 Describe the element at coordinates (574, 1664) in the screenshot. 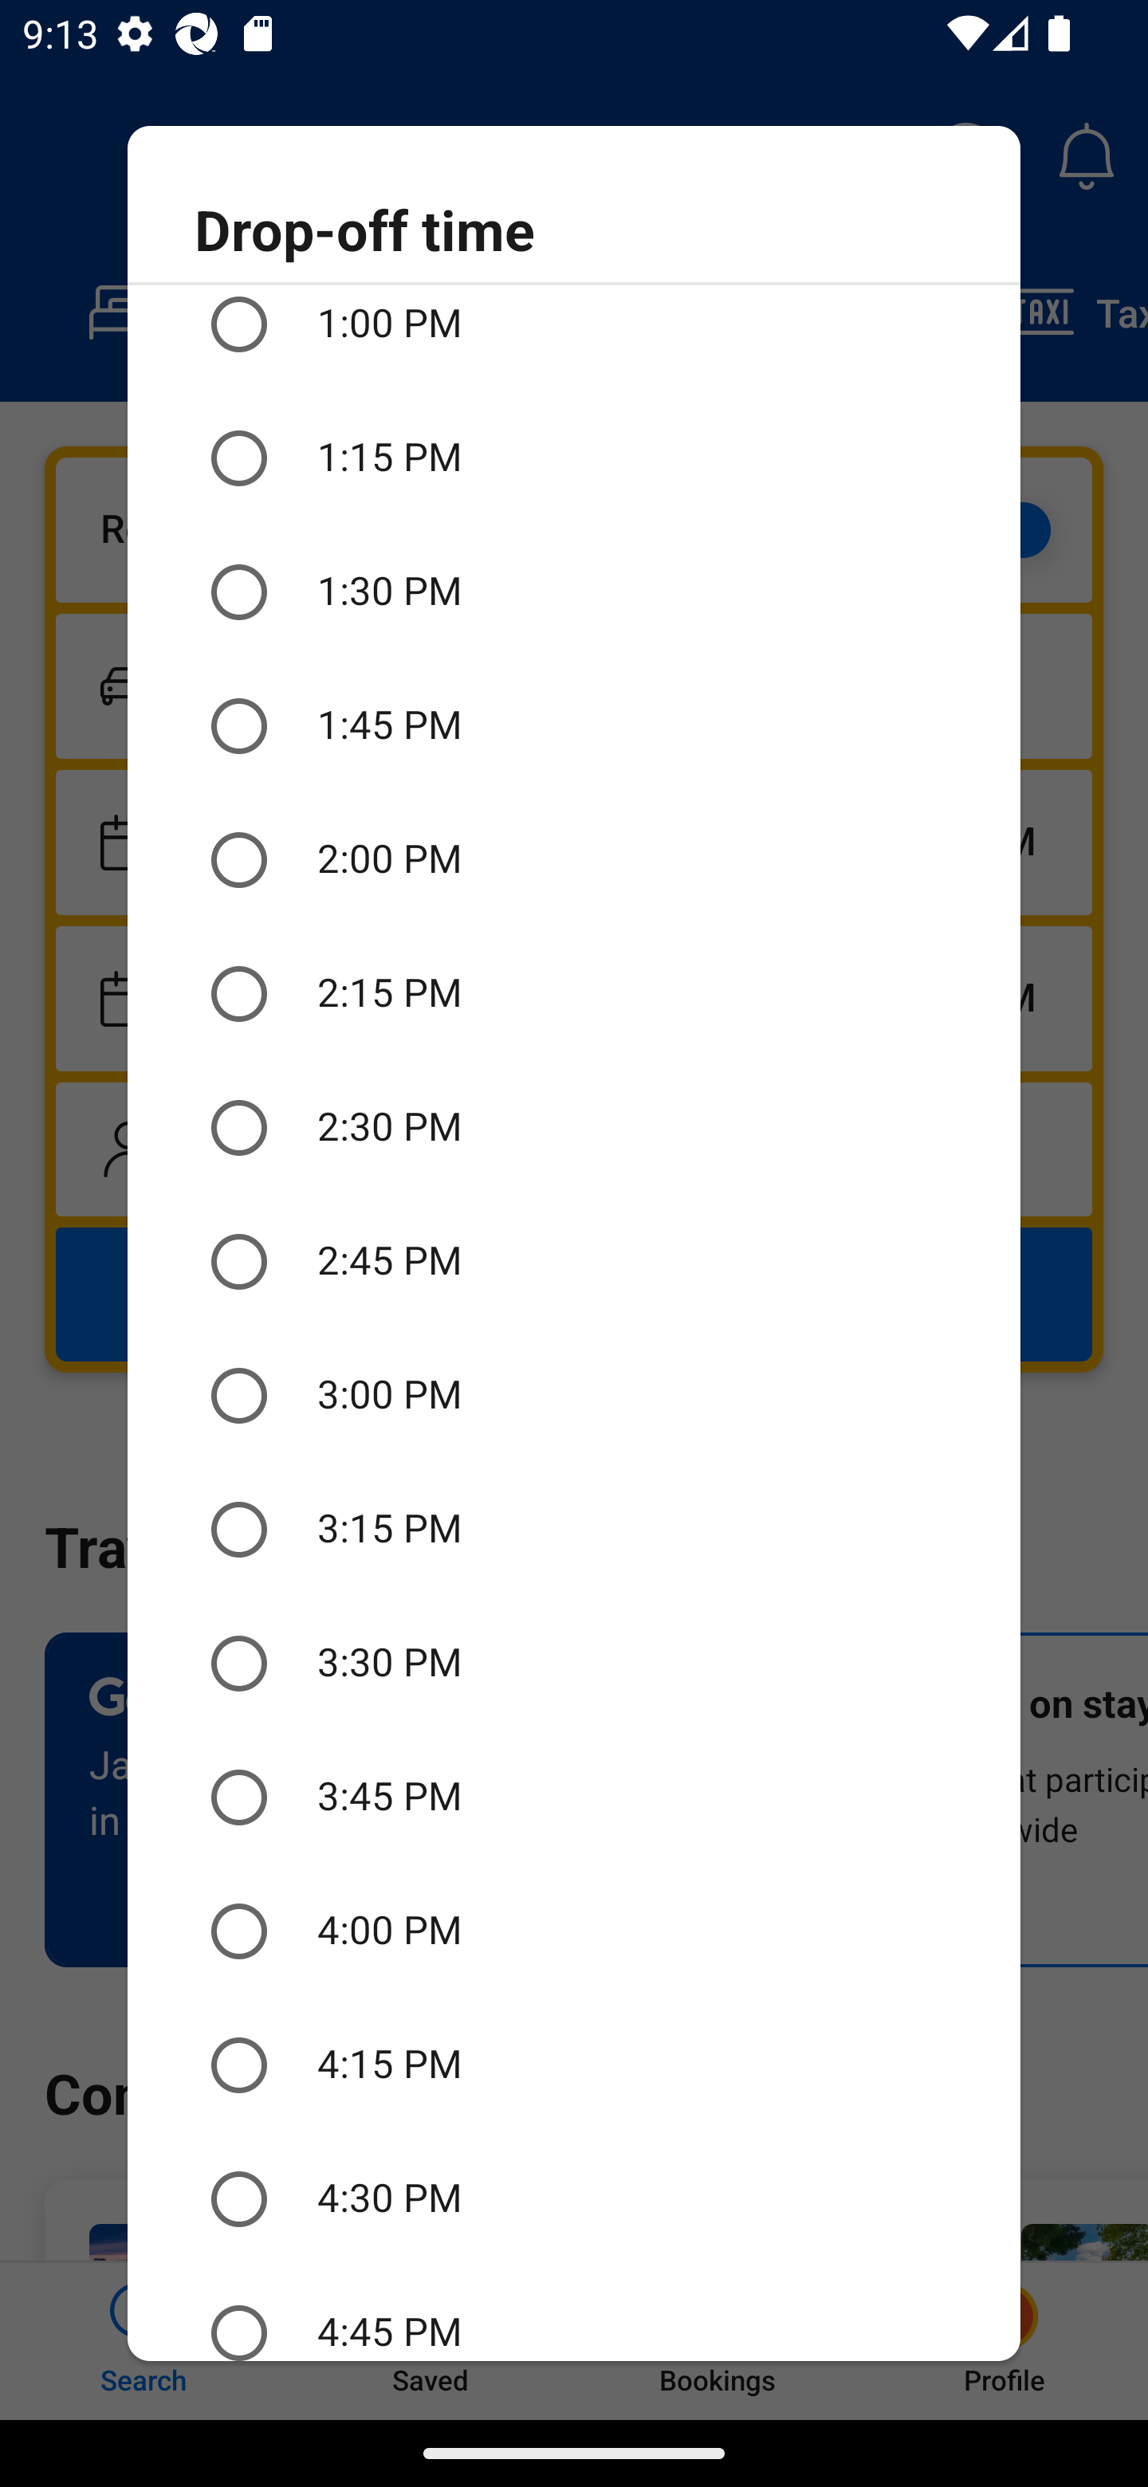

I see `3:30 PM` at that location.